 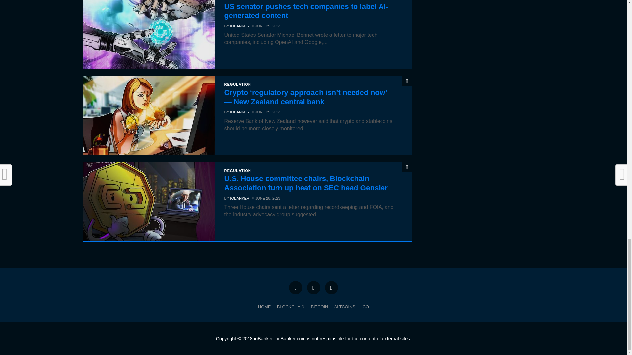 I want to click on Posts by ioBanker, so click(x=239, y=26).